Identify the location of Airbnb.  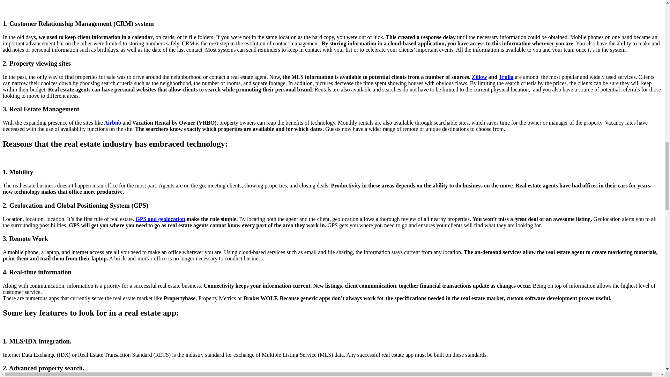
(112, 123).